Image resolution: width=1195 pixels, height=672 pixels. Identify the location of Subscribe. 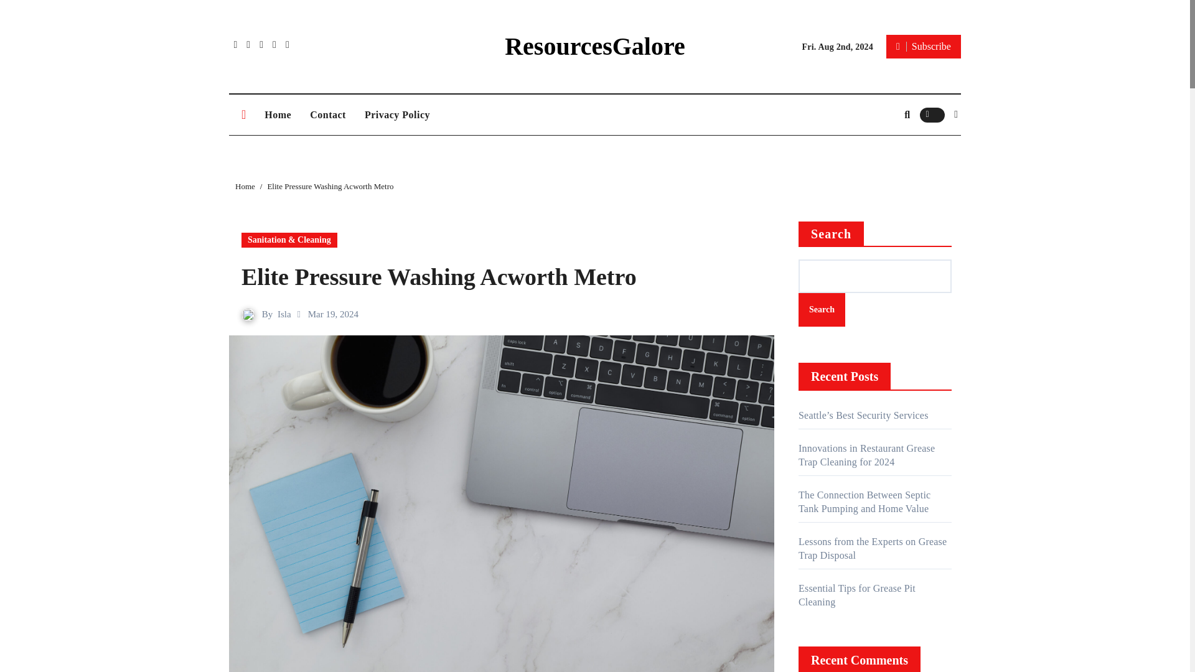
(924, 46).